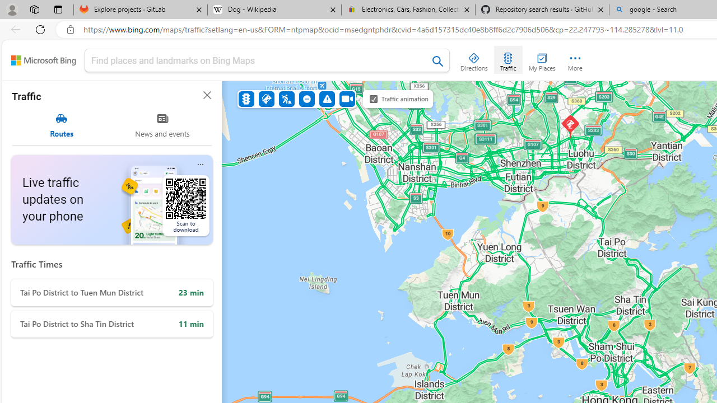 This screenshot has height=403, width=717. What do you see at coordinates (267, 63) in the screenshot?
I see `Class: inputbox` at bounding box center [267, 63].